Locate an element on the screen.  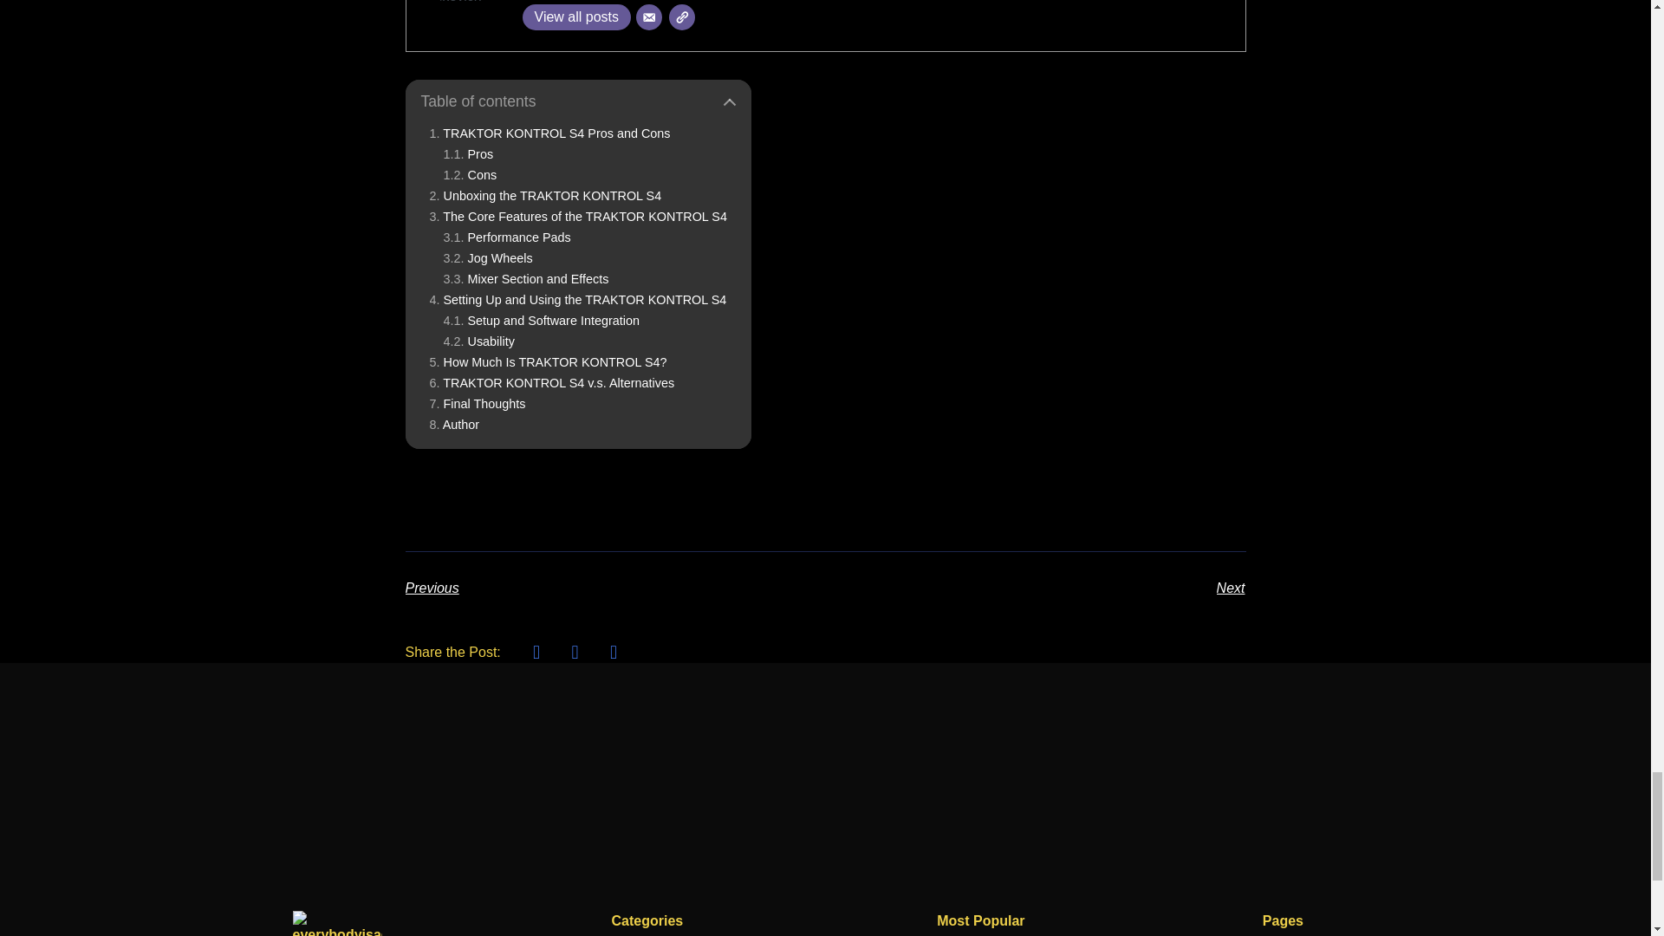
Mixer Section and Effects is located at coordinates (526, 279).